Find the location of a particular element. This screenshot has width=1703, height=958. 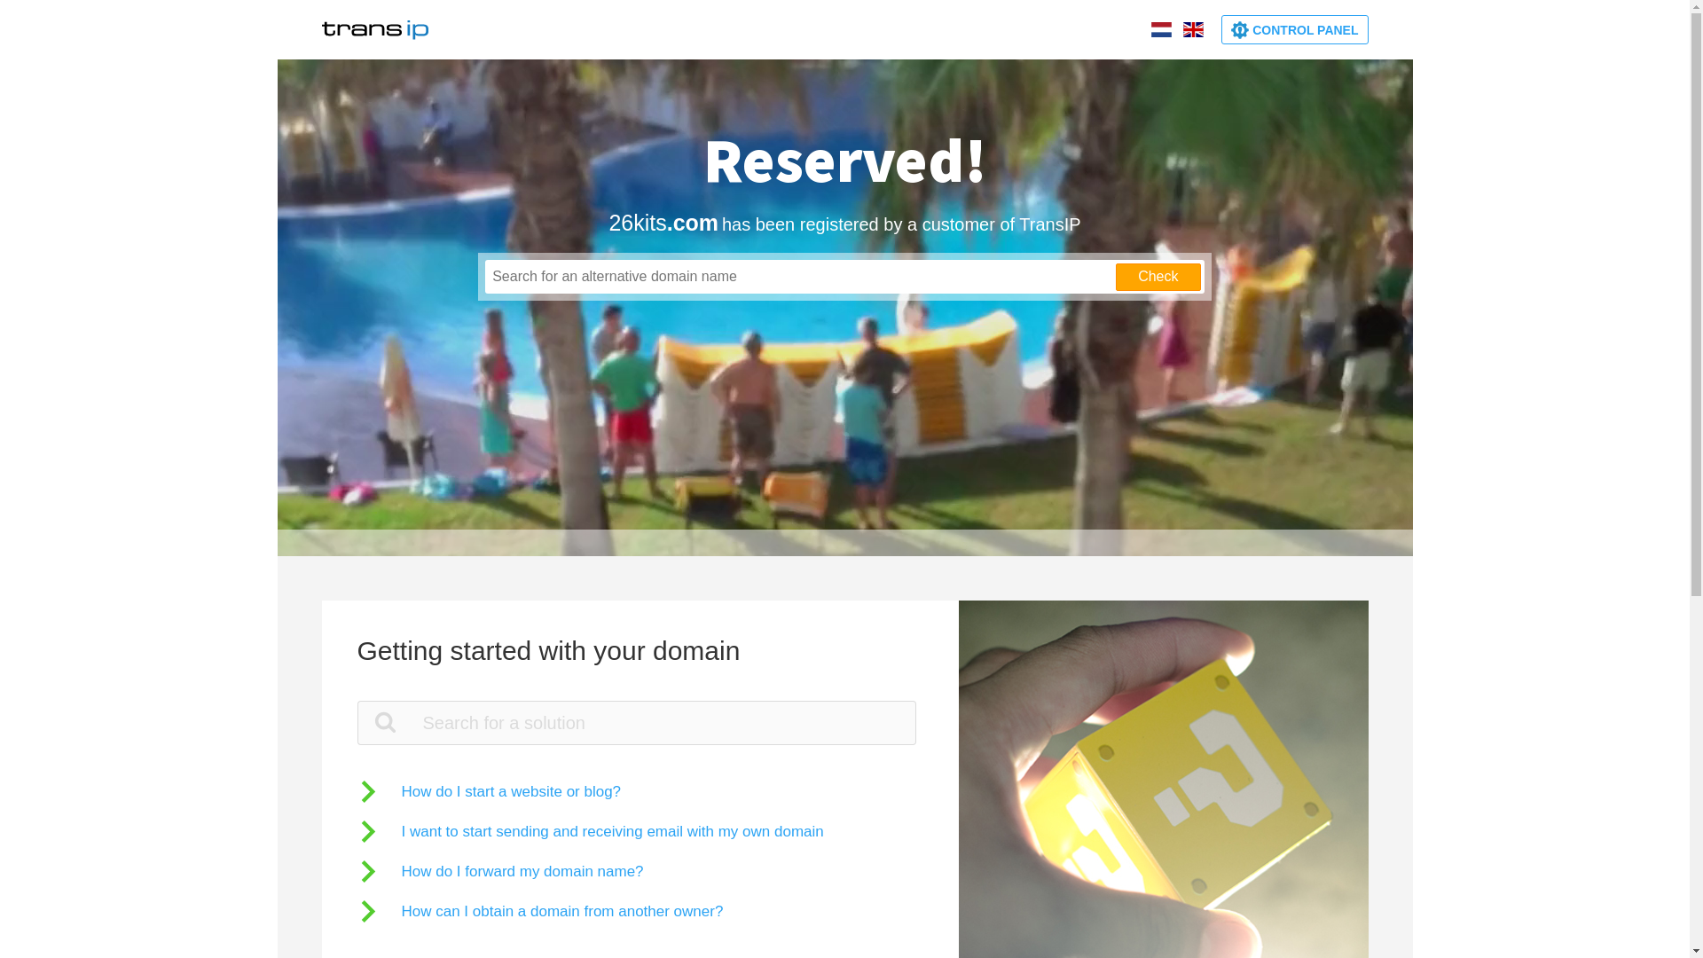

Check is located at coordinates (1158, 277).